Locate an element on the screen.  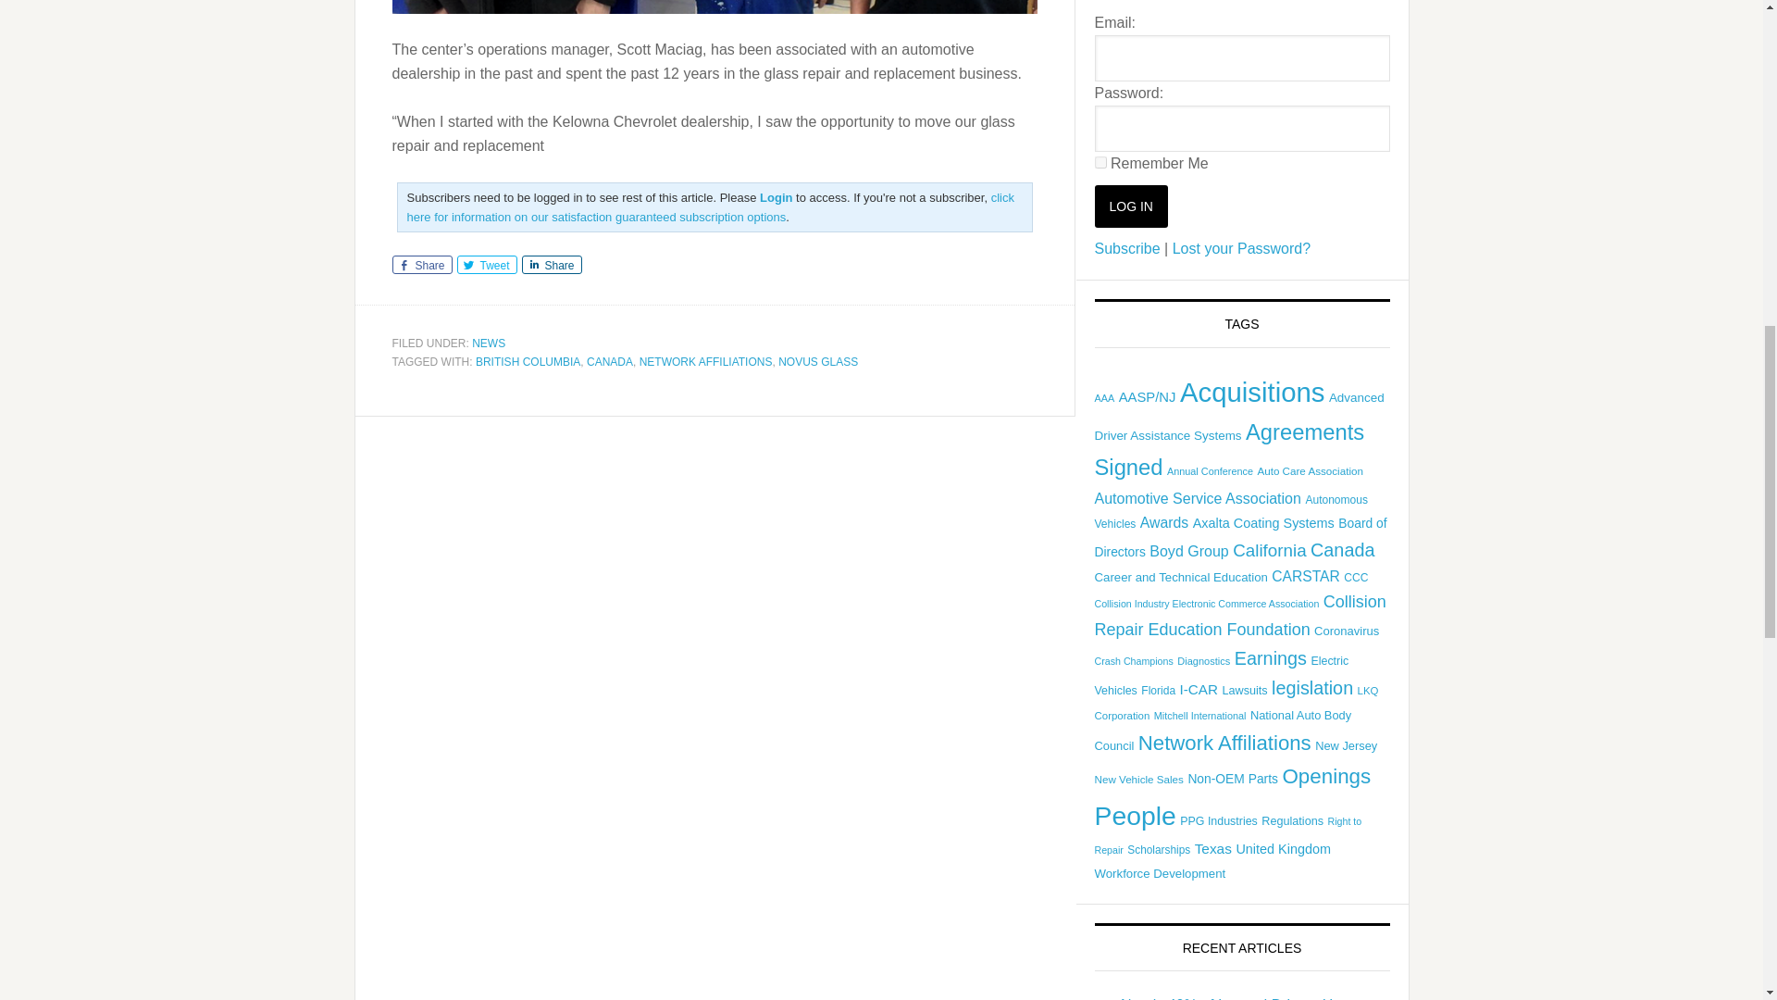
Tweet is located at coordinates (487, 265).